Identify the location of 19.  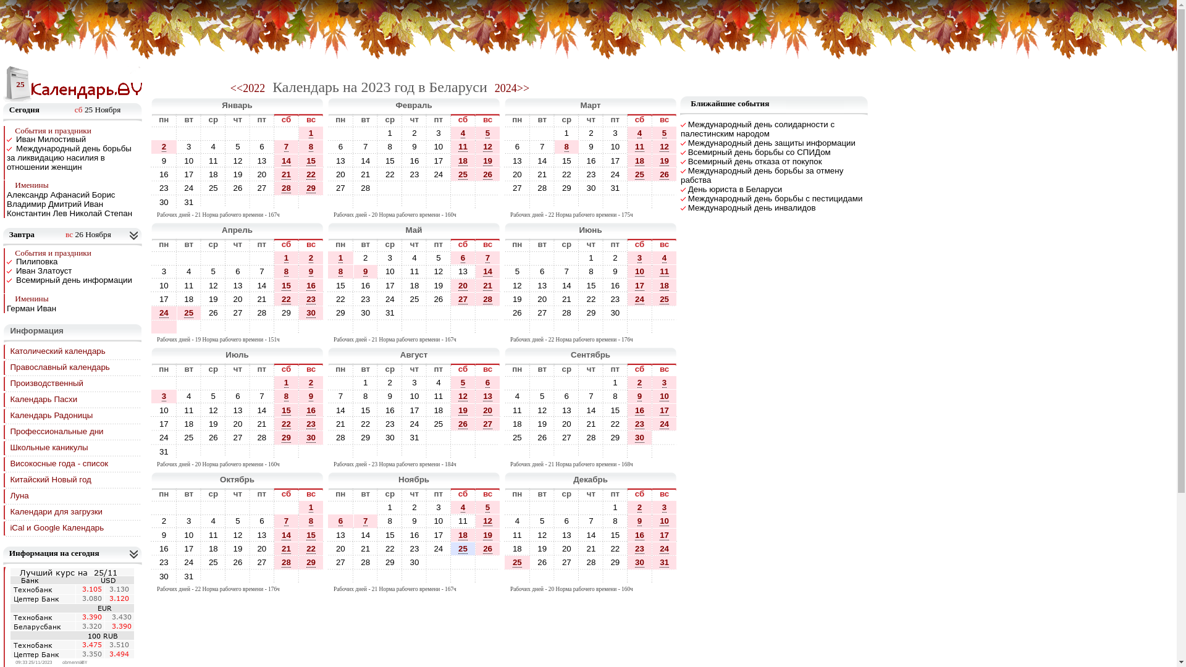
(238, 174).